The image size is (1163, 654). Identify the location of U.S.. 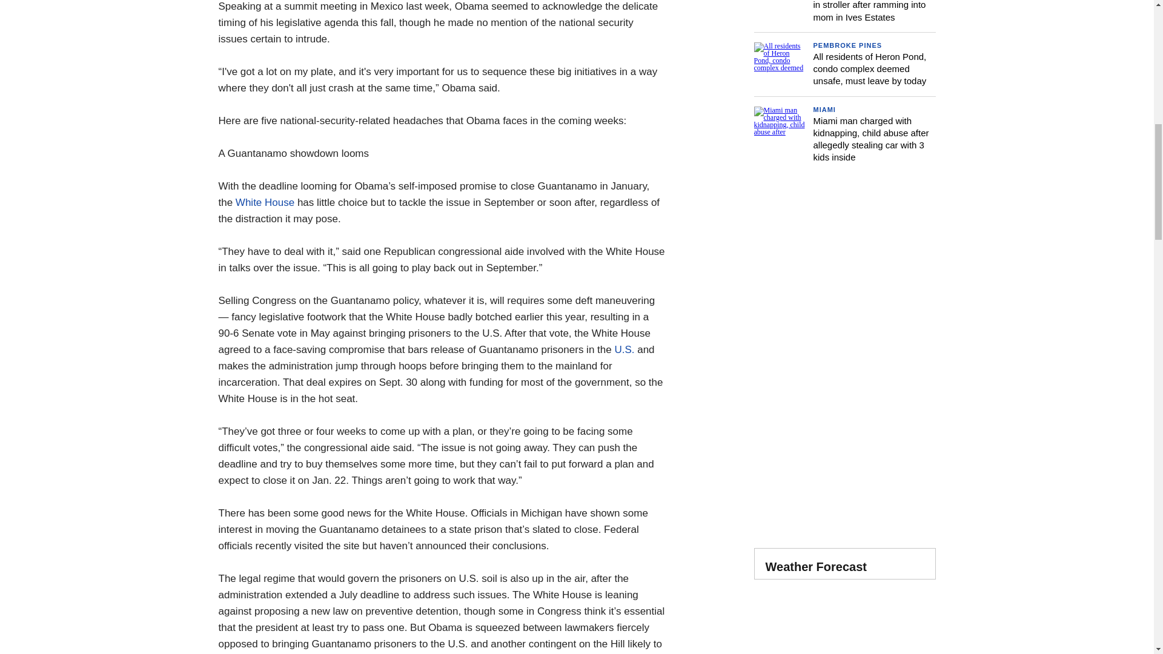
(624, 350).